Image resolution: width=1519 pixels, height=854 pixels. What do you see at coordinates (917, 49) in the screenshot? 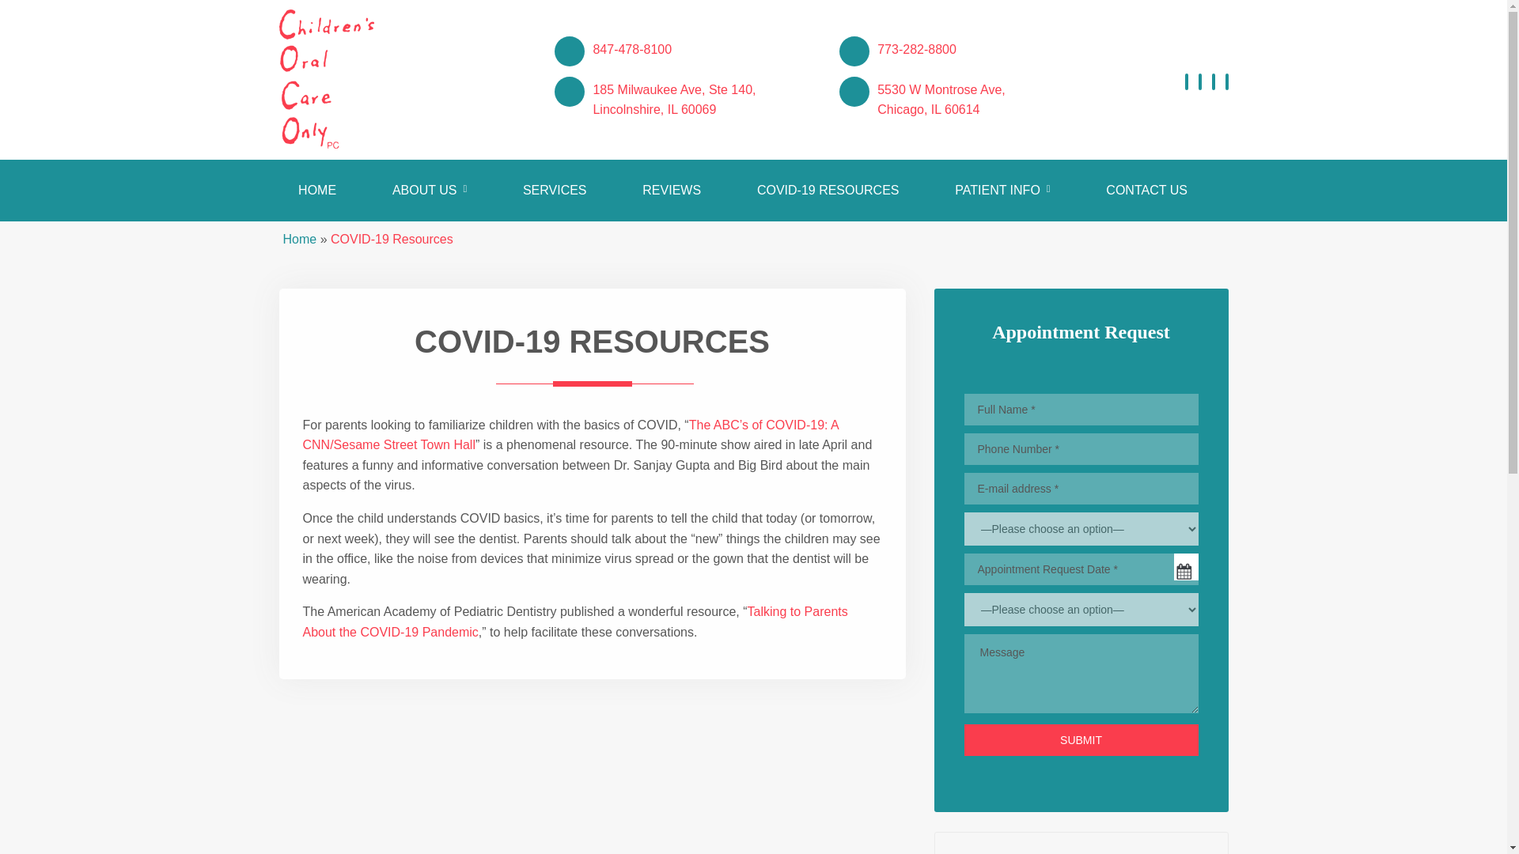
I see `Home` at bounding box center [917, 49].